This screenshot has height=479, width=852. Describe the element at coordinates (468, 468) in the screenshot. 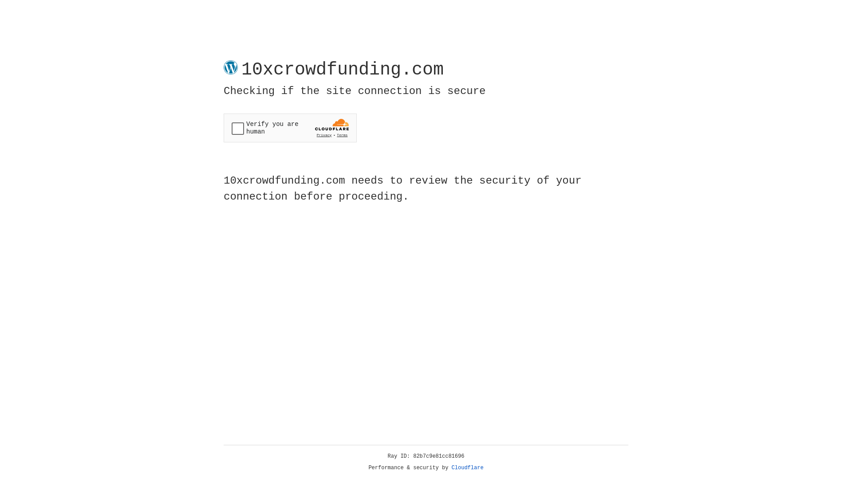

I see `Cloudflare` at that location.